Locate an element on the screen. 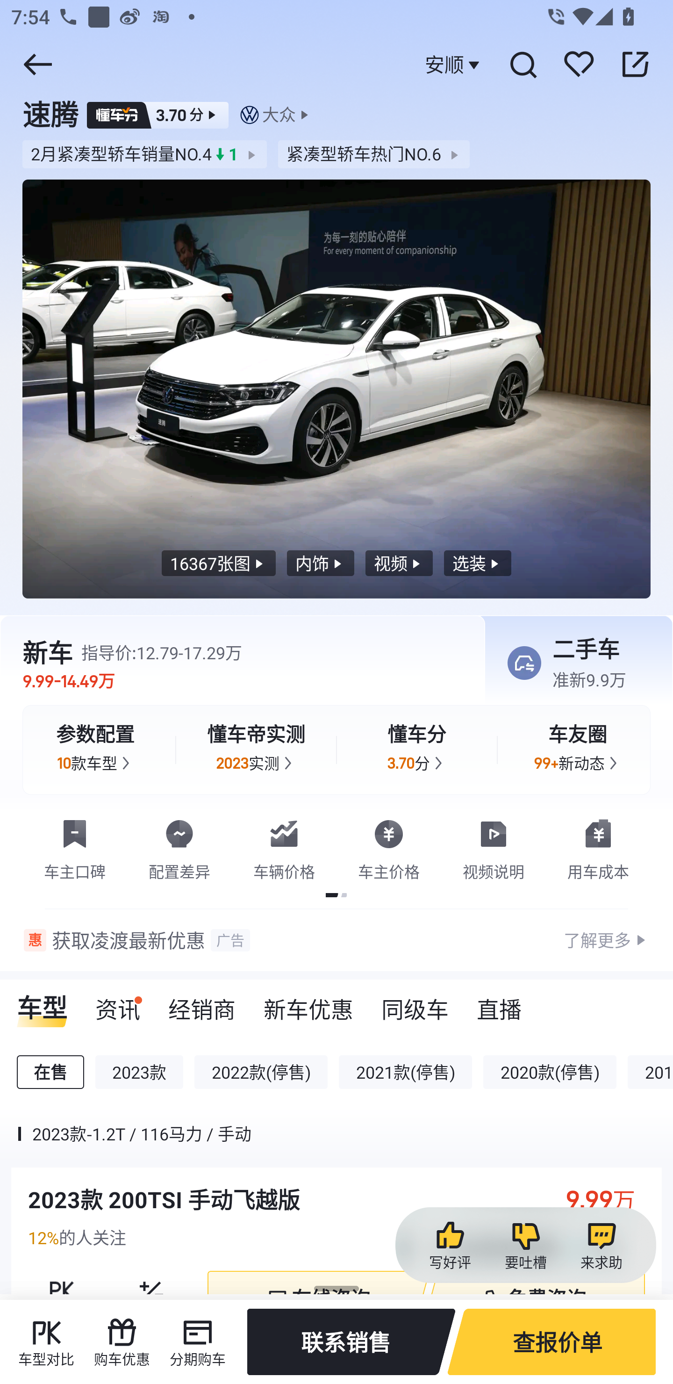 Image resolution: width=673 pixels, height=1384 pixels. 懂车帝实测 2023 实测  is located at coordinates (256, 749).